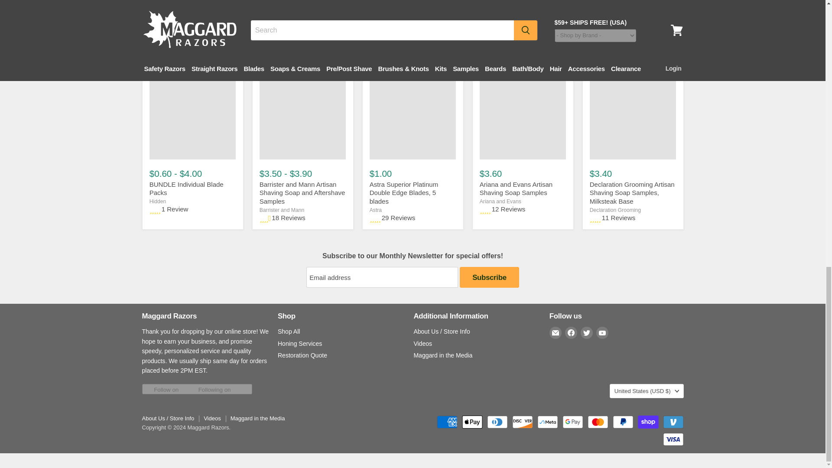  Describe the element at coordinates (282, 210) in the screenshot. I see `Barrister and Mann` at that location.